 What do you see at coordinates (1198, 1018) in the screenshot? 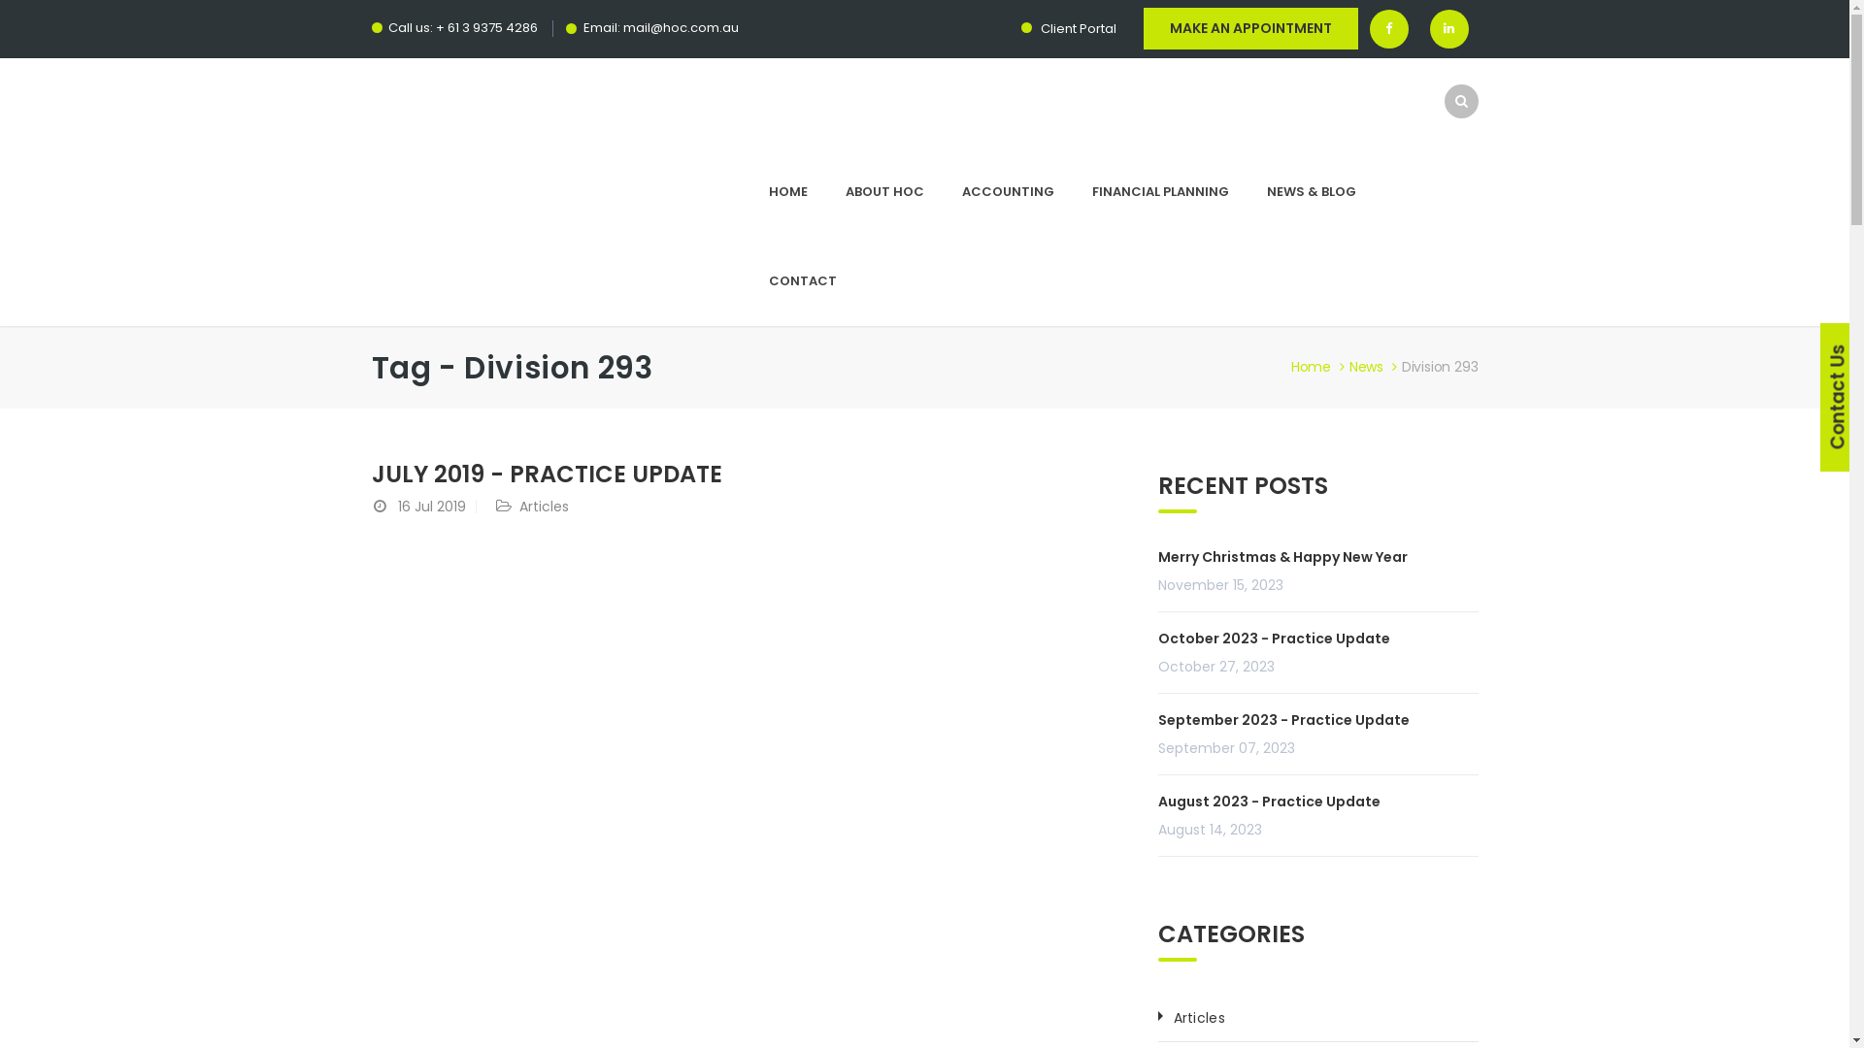
I see `Articles` at bounding box center [1198, 1018].